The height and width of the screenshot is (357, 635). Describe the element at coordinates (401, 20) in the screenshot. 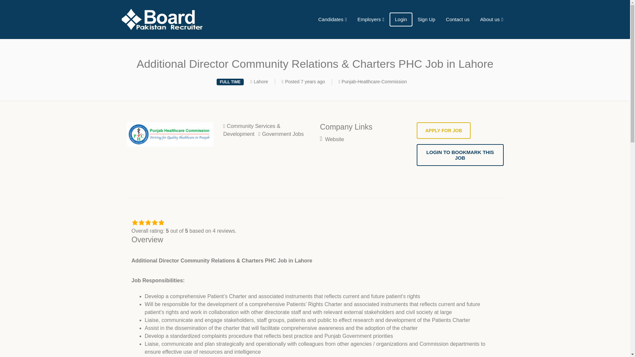

I see `Login` at that location.